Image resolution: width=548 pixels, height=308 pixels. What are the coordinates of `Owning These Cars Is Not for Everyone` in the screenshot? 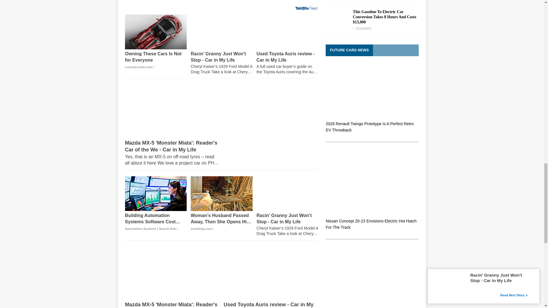 It's located at (156, 32).